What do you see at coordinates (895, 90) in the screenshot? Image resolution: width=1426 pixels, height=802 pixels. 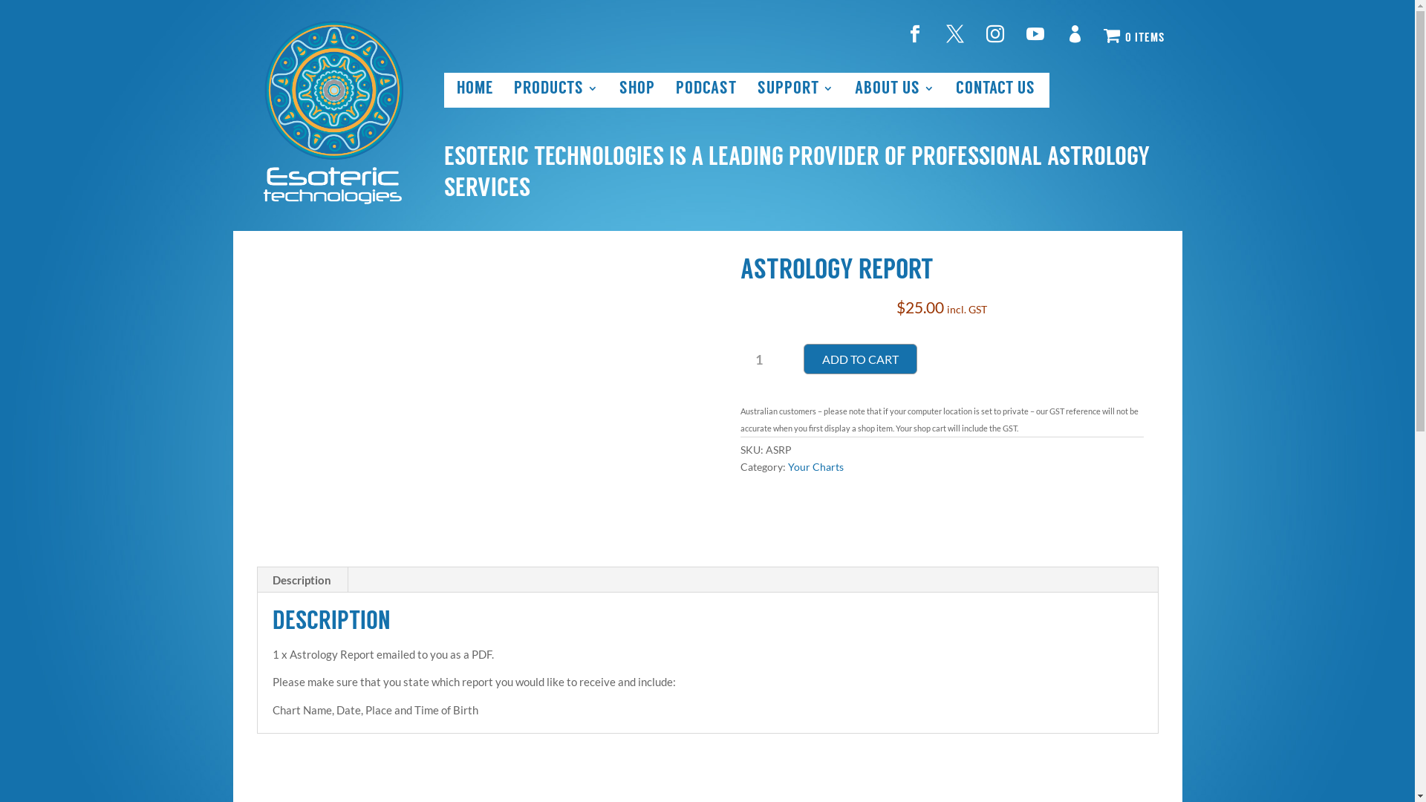 I see `ABOUT US` at bounding box center [895, 90].